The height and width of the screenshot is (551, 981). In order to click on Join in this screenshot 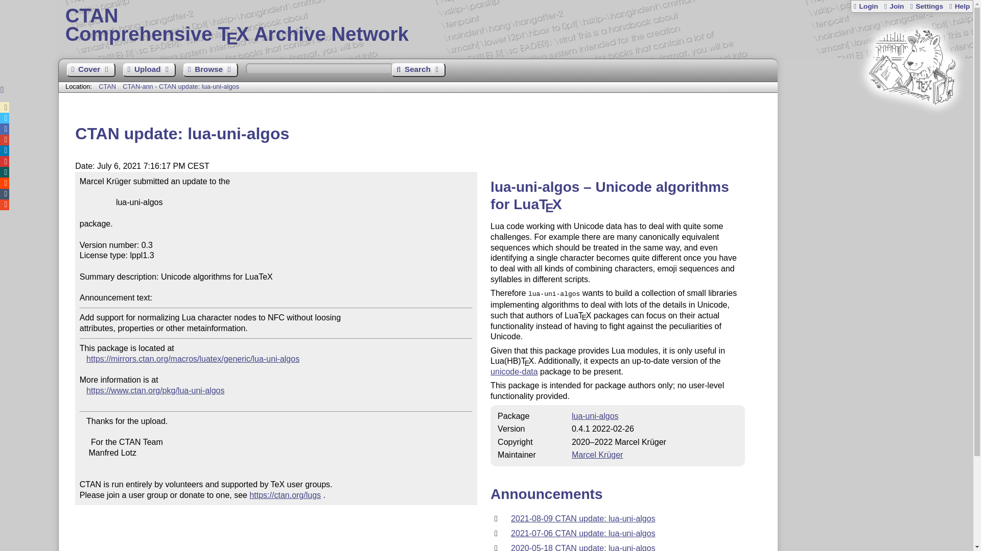, I will do `click(893, 6)`.